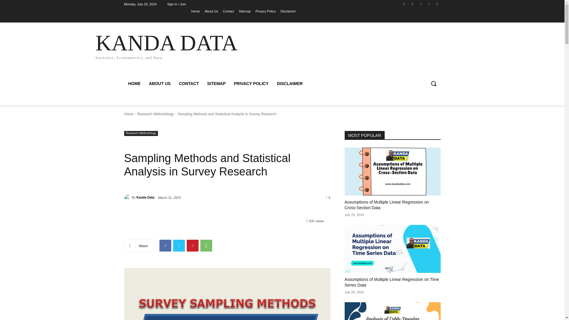 The width and height of the screenshot is (569, 320). Describe the element at coordinates (211, 11) in the screenshot. I see `About Us` at that location.